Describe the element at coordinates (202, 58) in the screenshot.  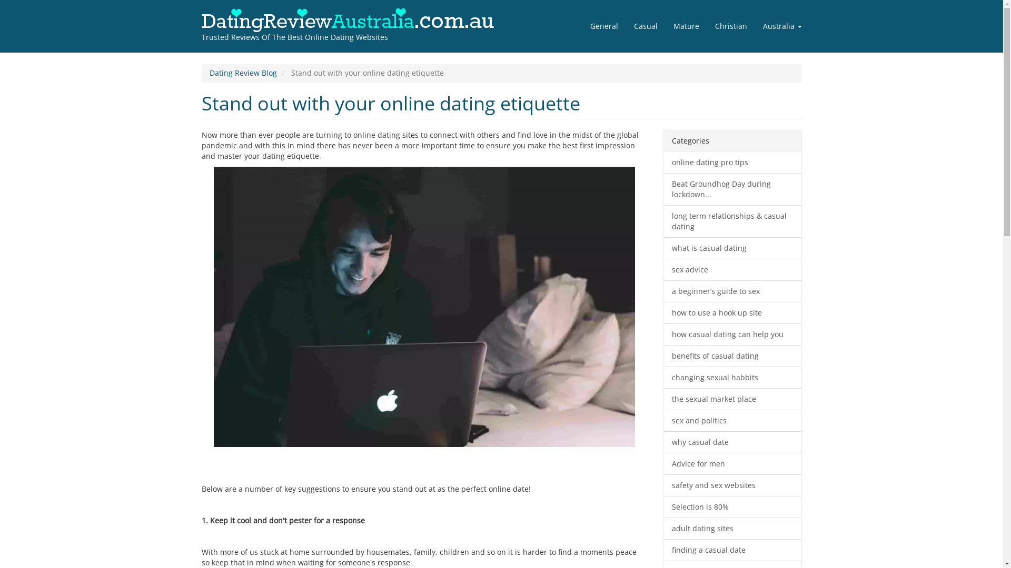
I see `Dating Review Australia` at that location.